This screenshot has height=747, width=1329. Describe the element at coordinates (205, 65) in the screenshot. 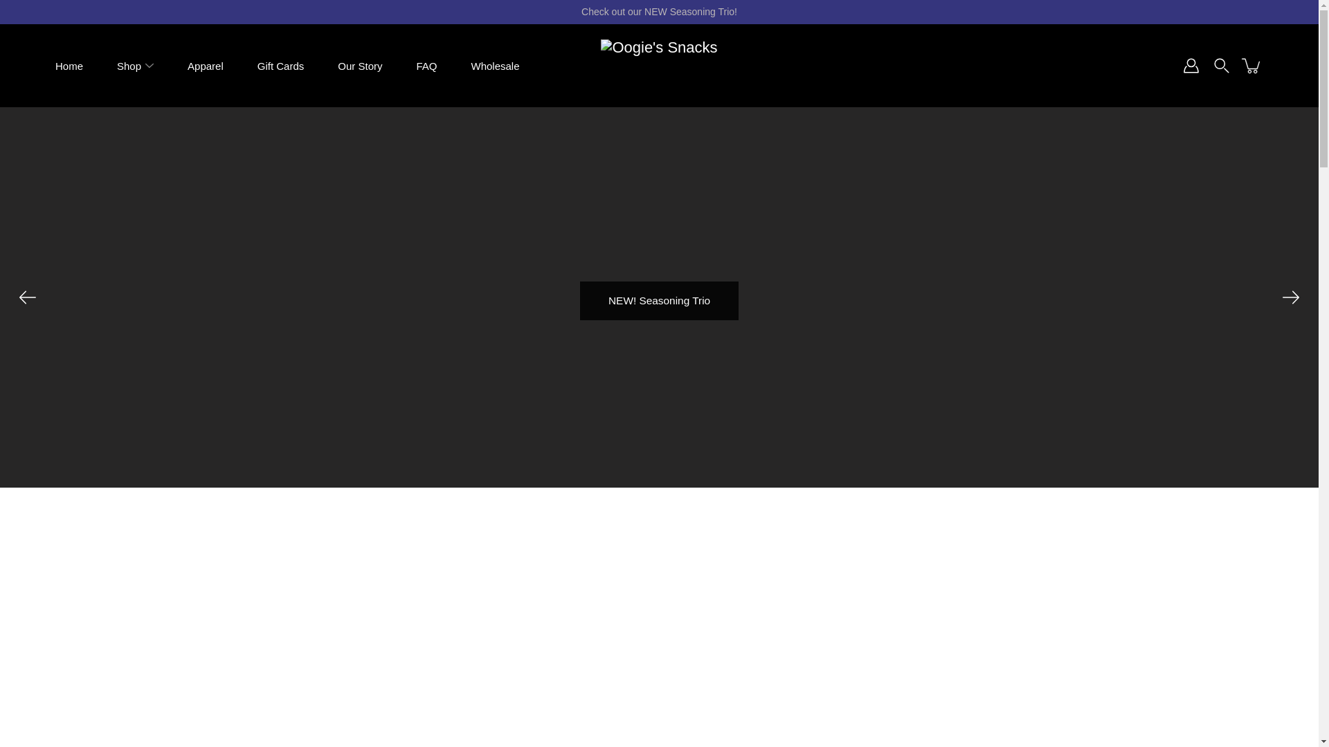

I see `Apparel` at that location.